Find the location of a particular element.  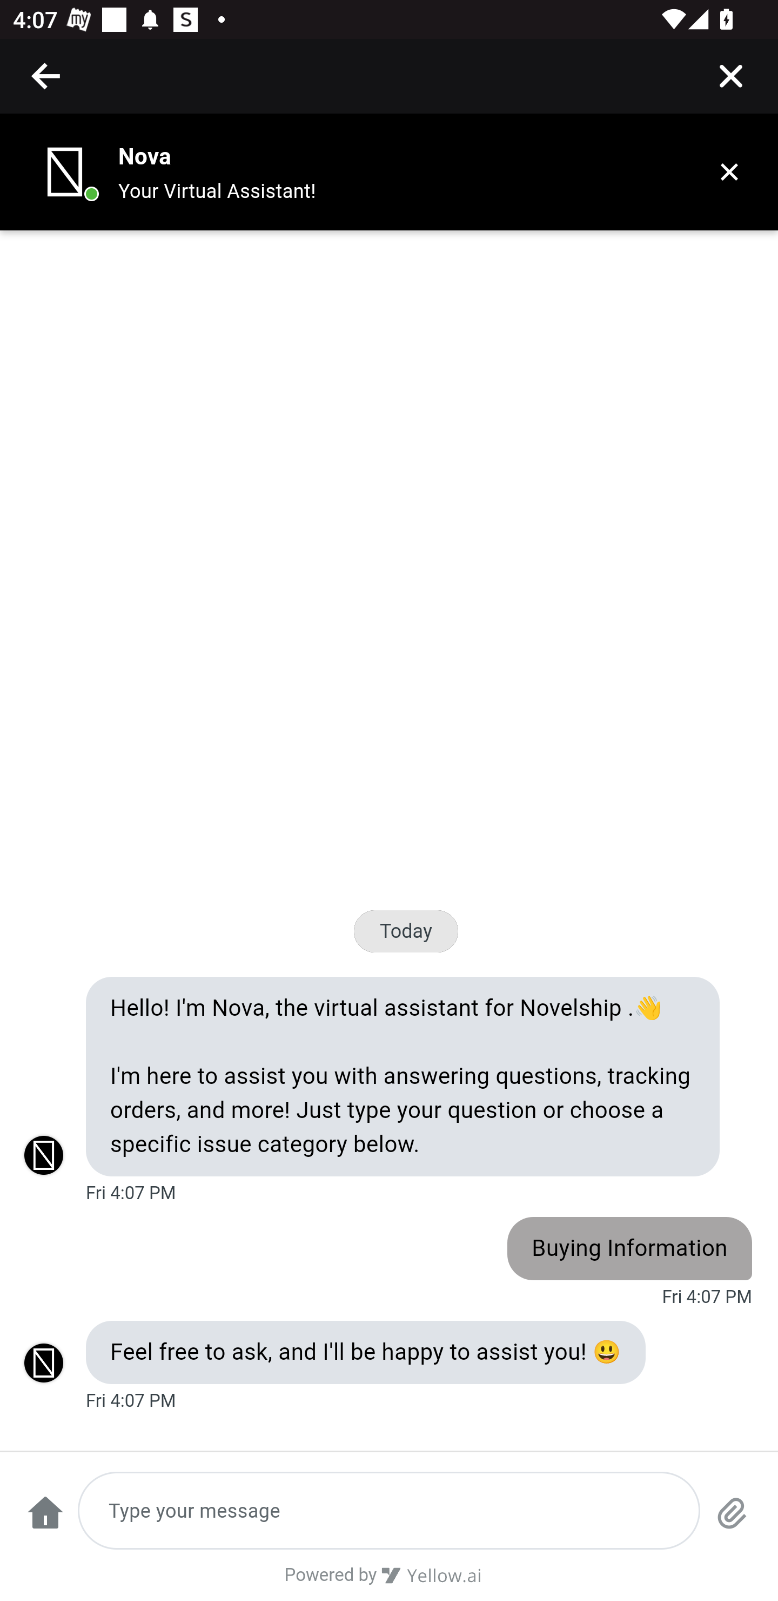

 is located at coordinates (730, 76).